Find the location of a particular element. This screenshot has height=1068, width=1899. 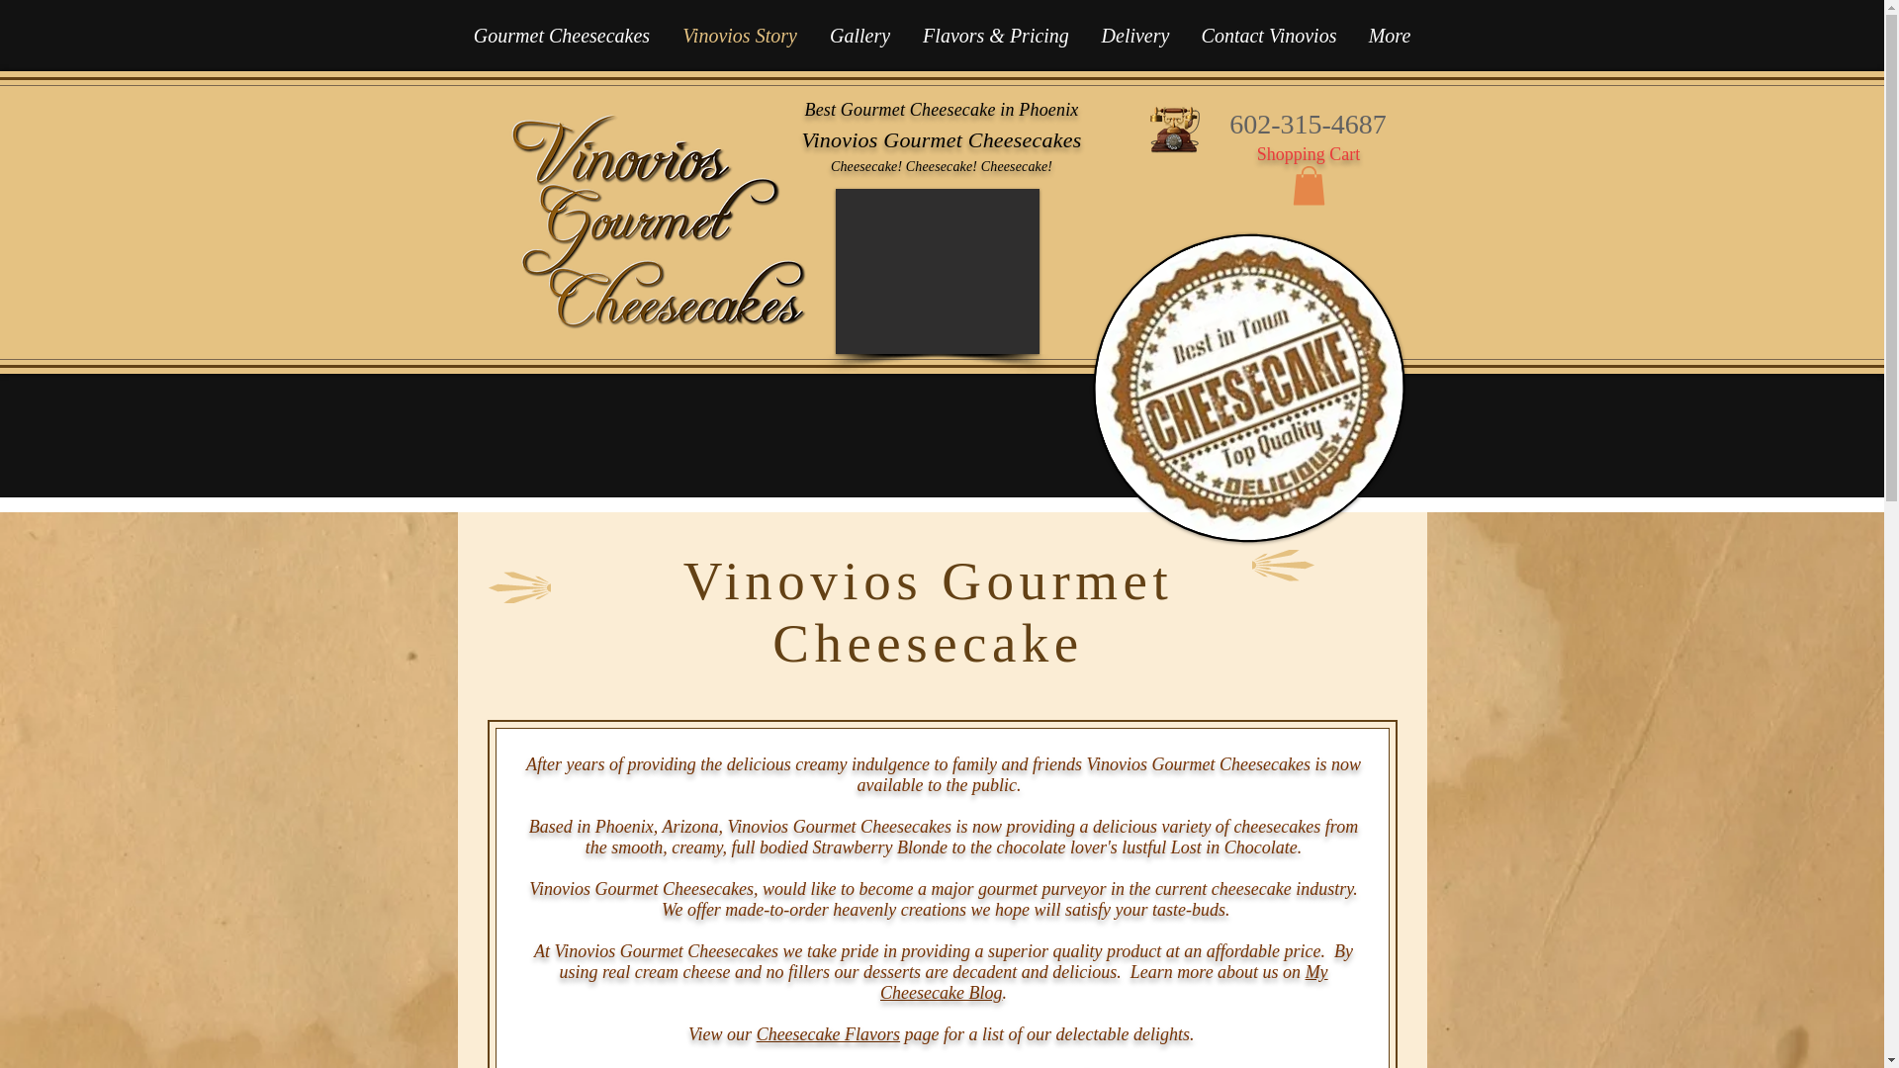

Gallery is located at coordinates (859, 36).